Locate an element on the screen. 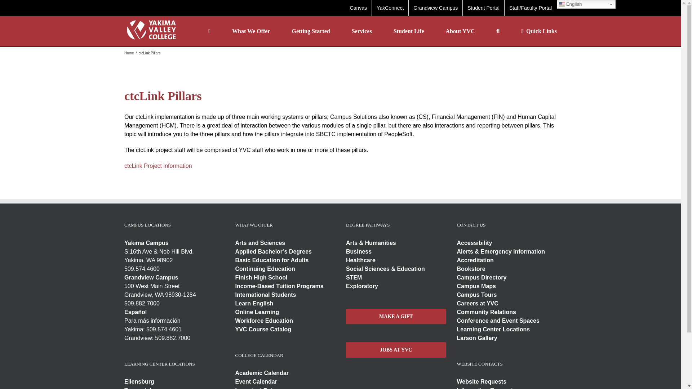 This screenshot has width=692, height=389. Canvas is located at coordinates (358, 8).